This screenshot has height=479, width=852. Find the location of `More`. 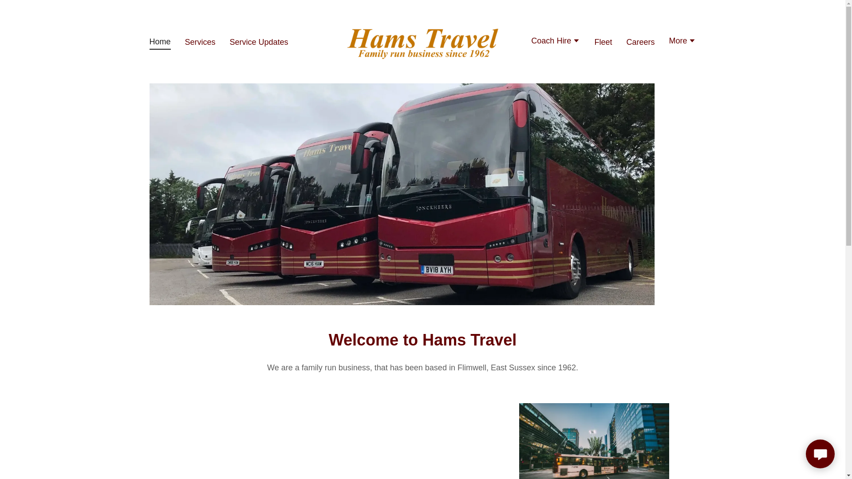

More is located at coordinates (682, 42).